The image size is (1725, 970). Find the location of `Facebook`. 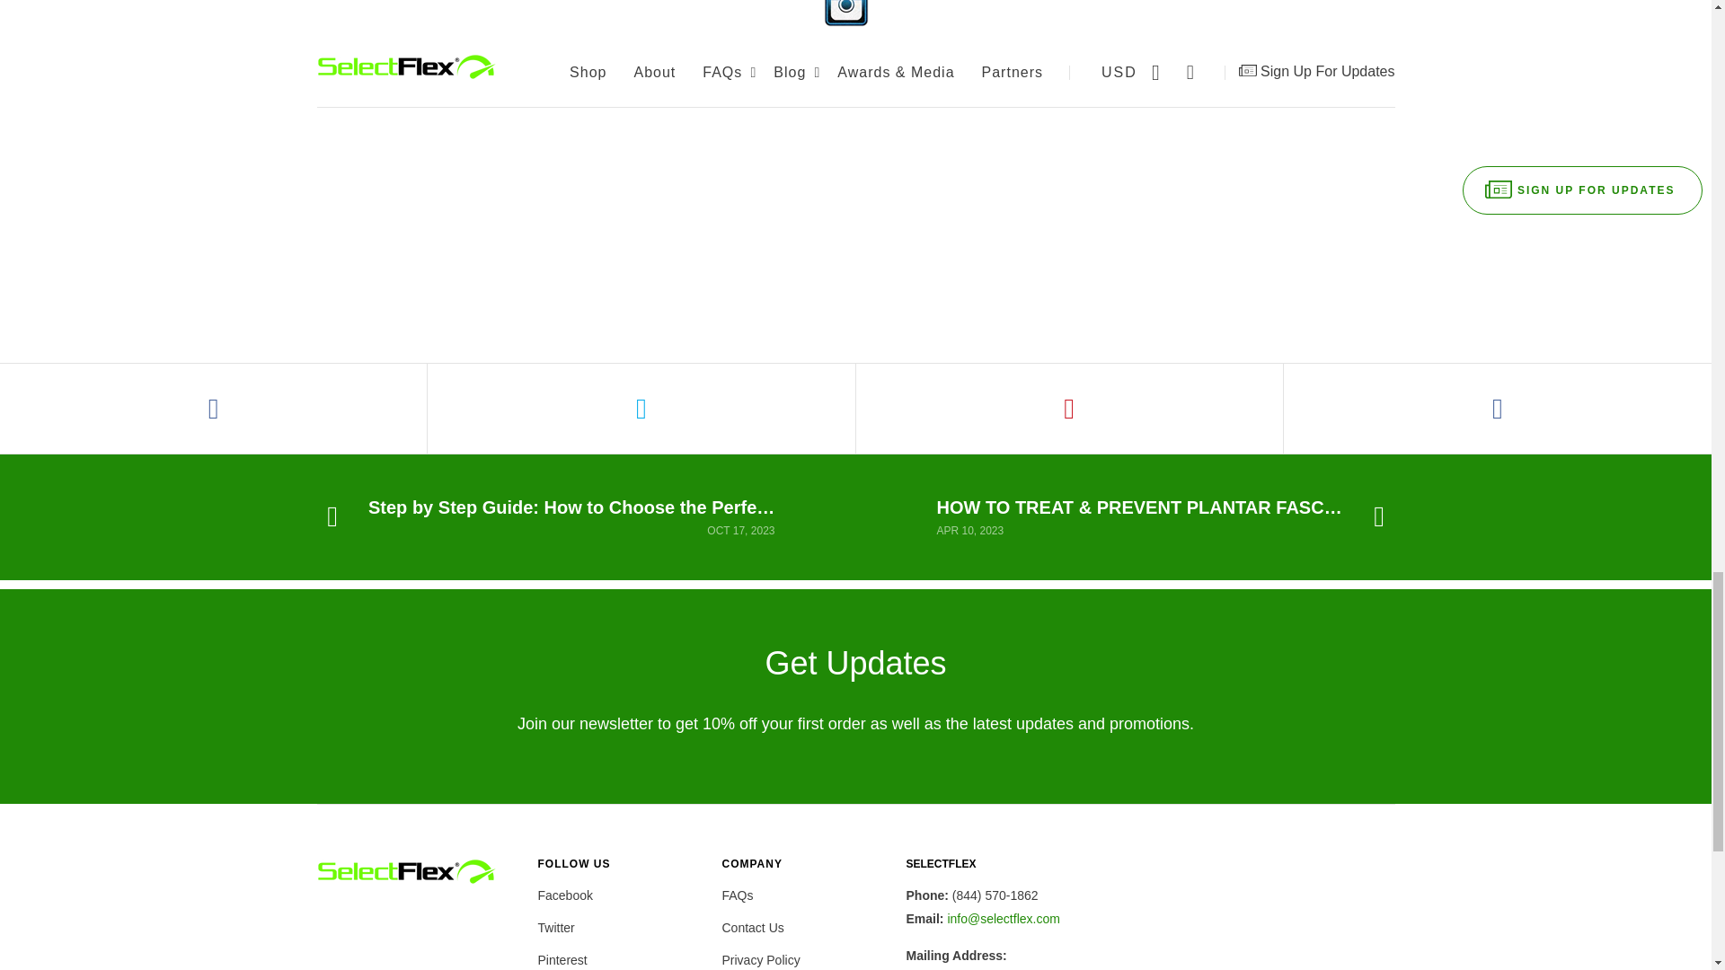

Facebook is located at coordinates (564, 895).